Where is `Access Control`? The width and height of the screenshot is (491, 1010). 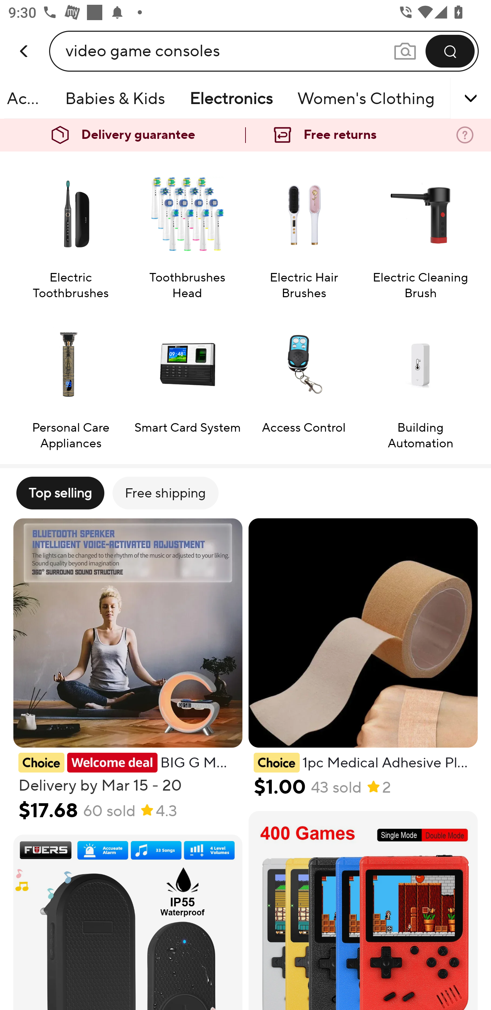 Access Control is located at coordinates (303, 381).